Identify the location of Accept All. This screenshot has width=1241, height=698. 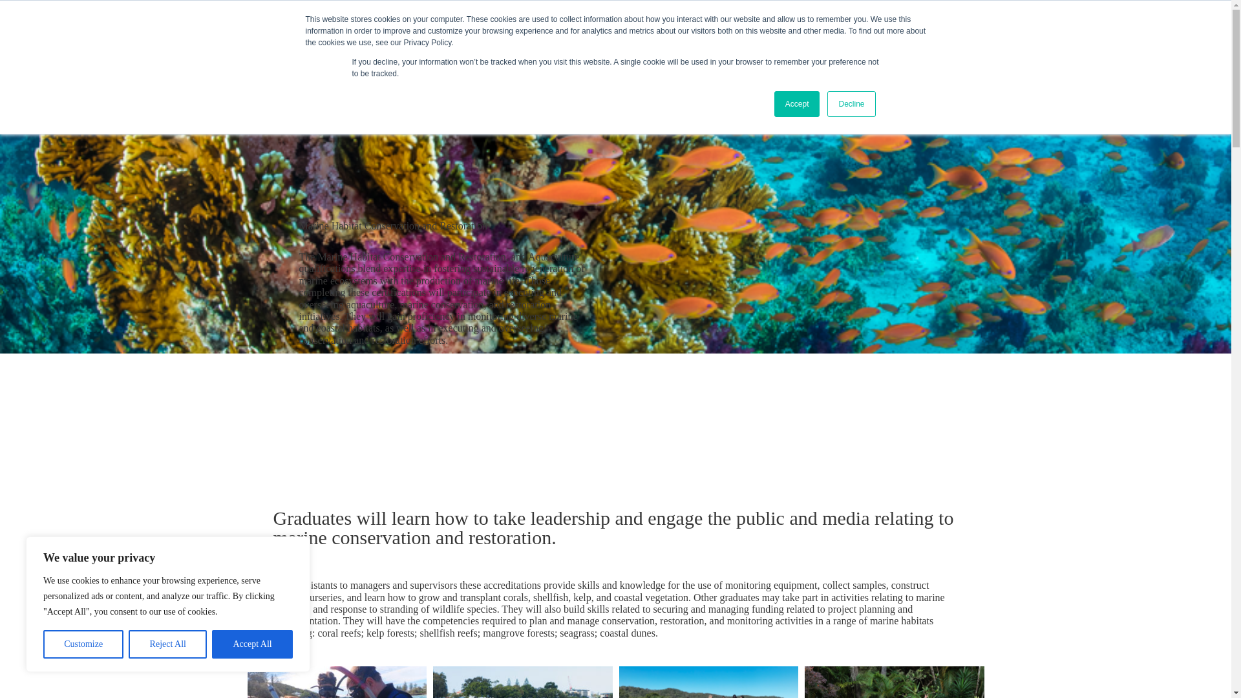
(252, 644).